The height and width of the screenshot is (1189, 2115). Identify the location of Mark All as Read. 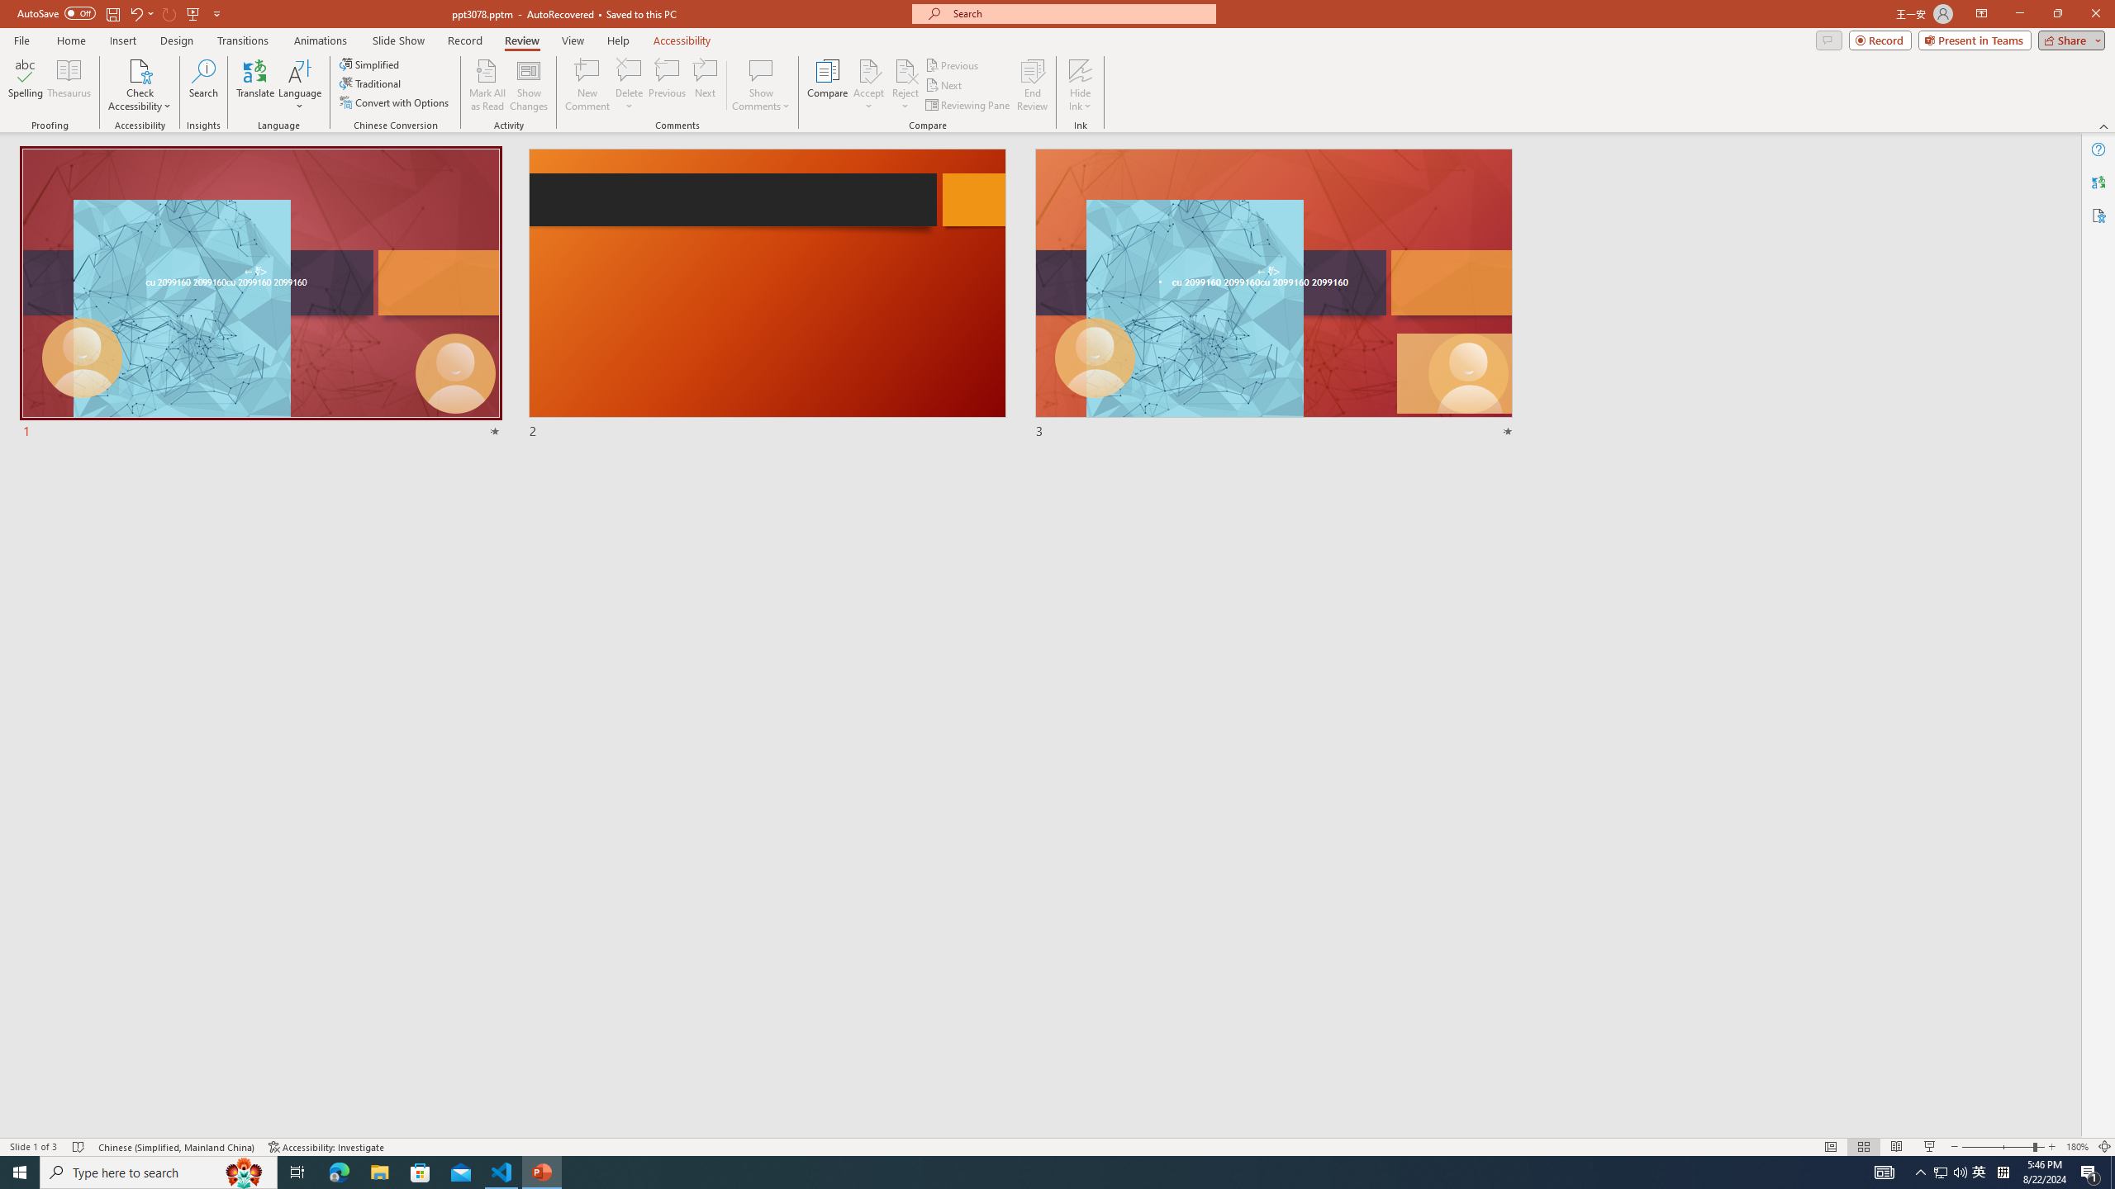
(487, 85).